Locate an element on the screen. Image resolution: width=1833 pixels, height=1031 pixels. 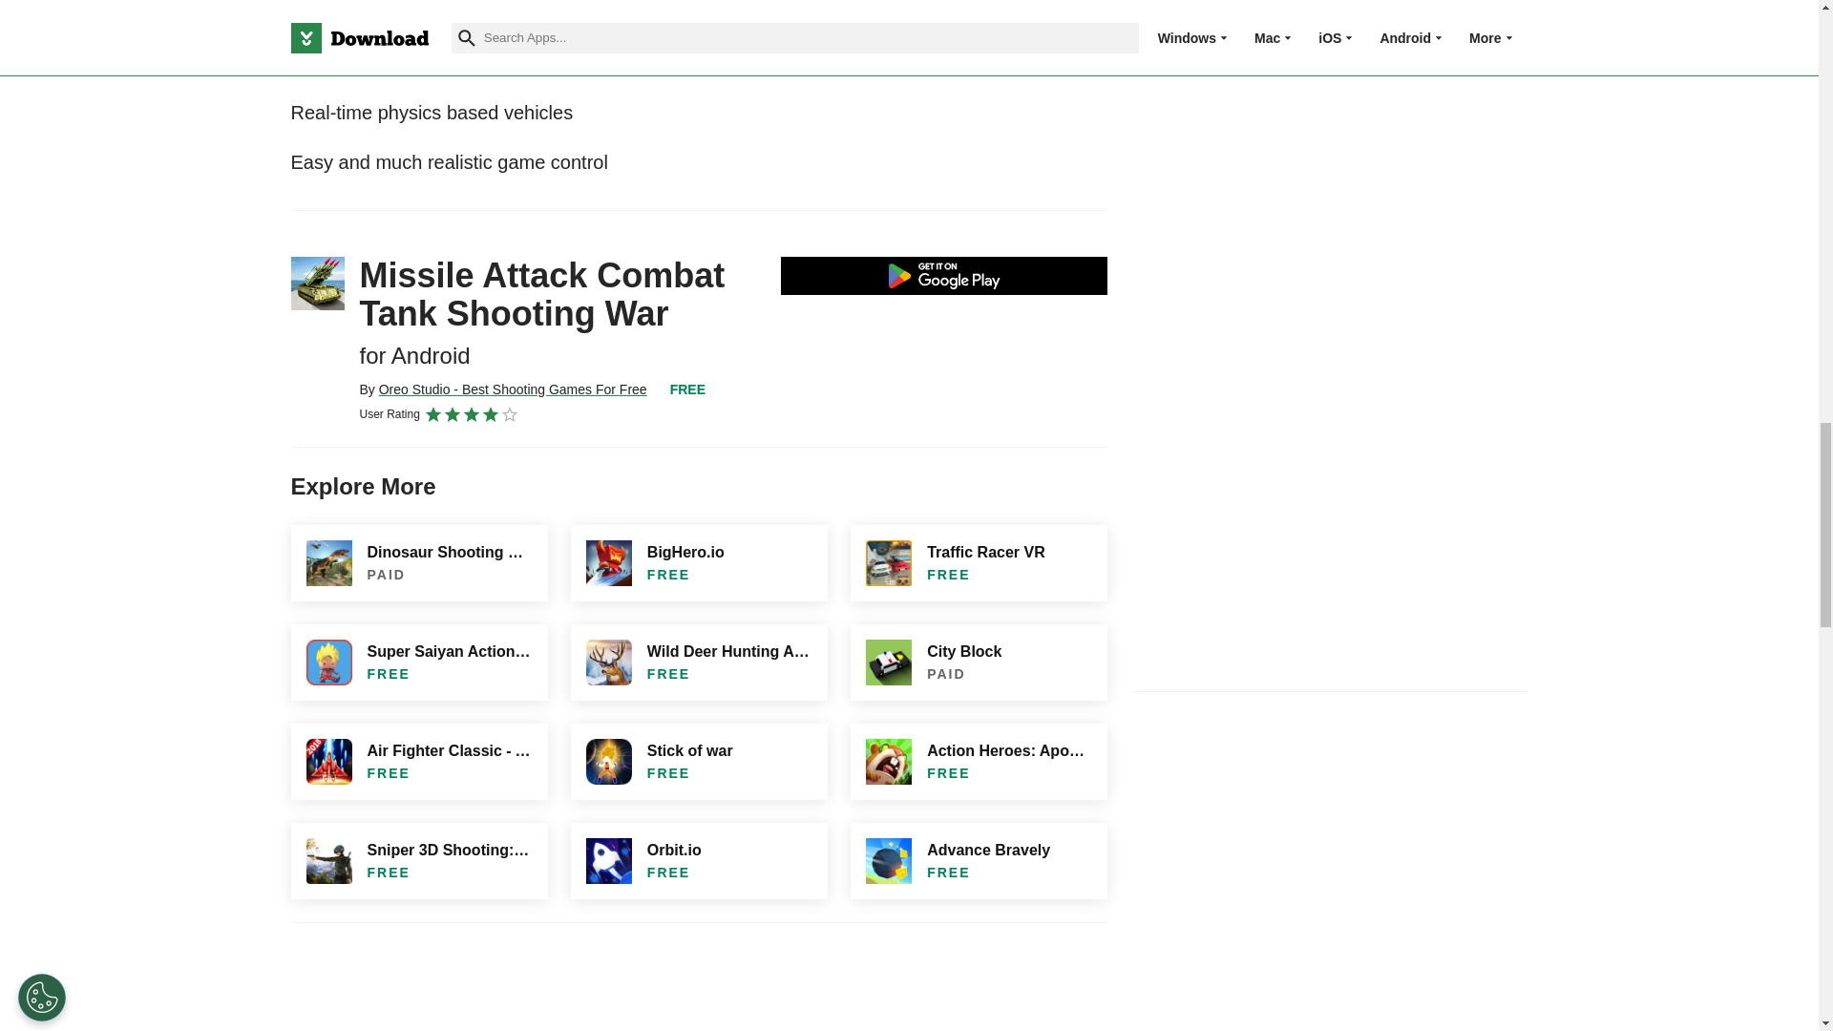
Get it on Google Play is located at coordinates (944, 275).